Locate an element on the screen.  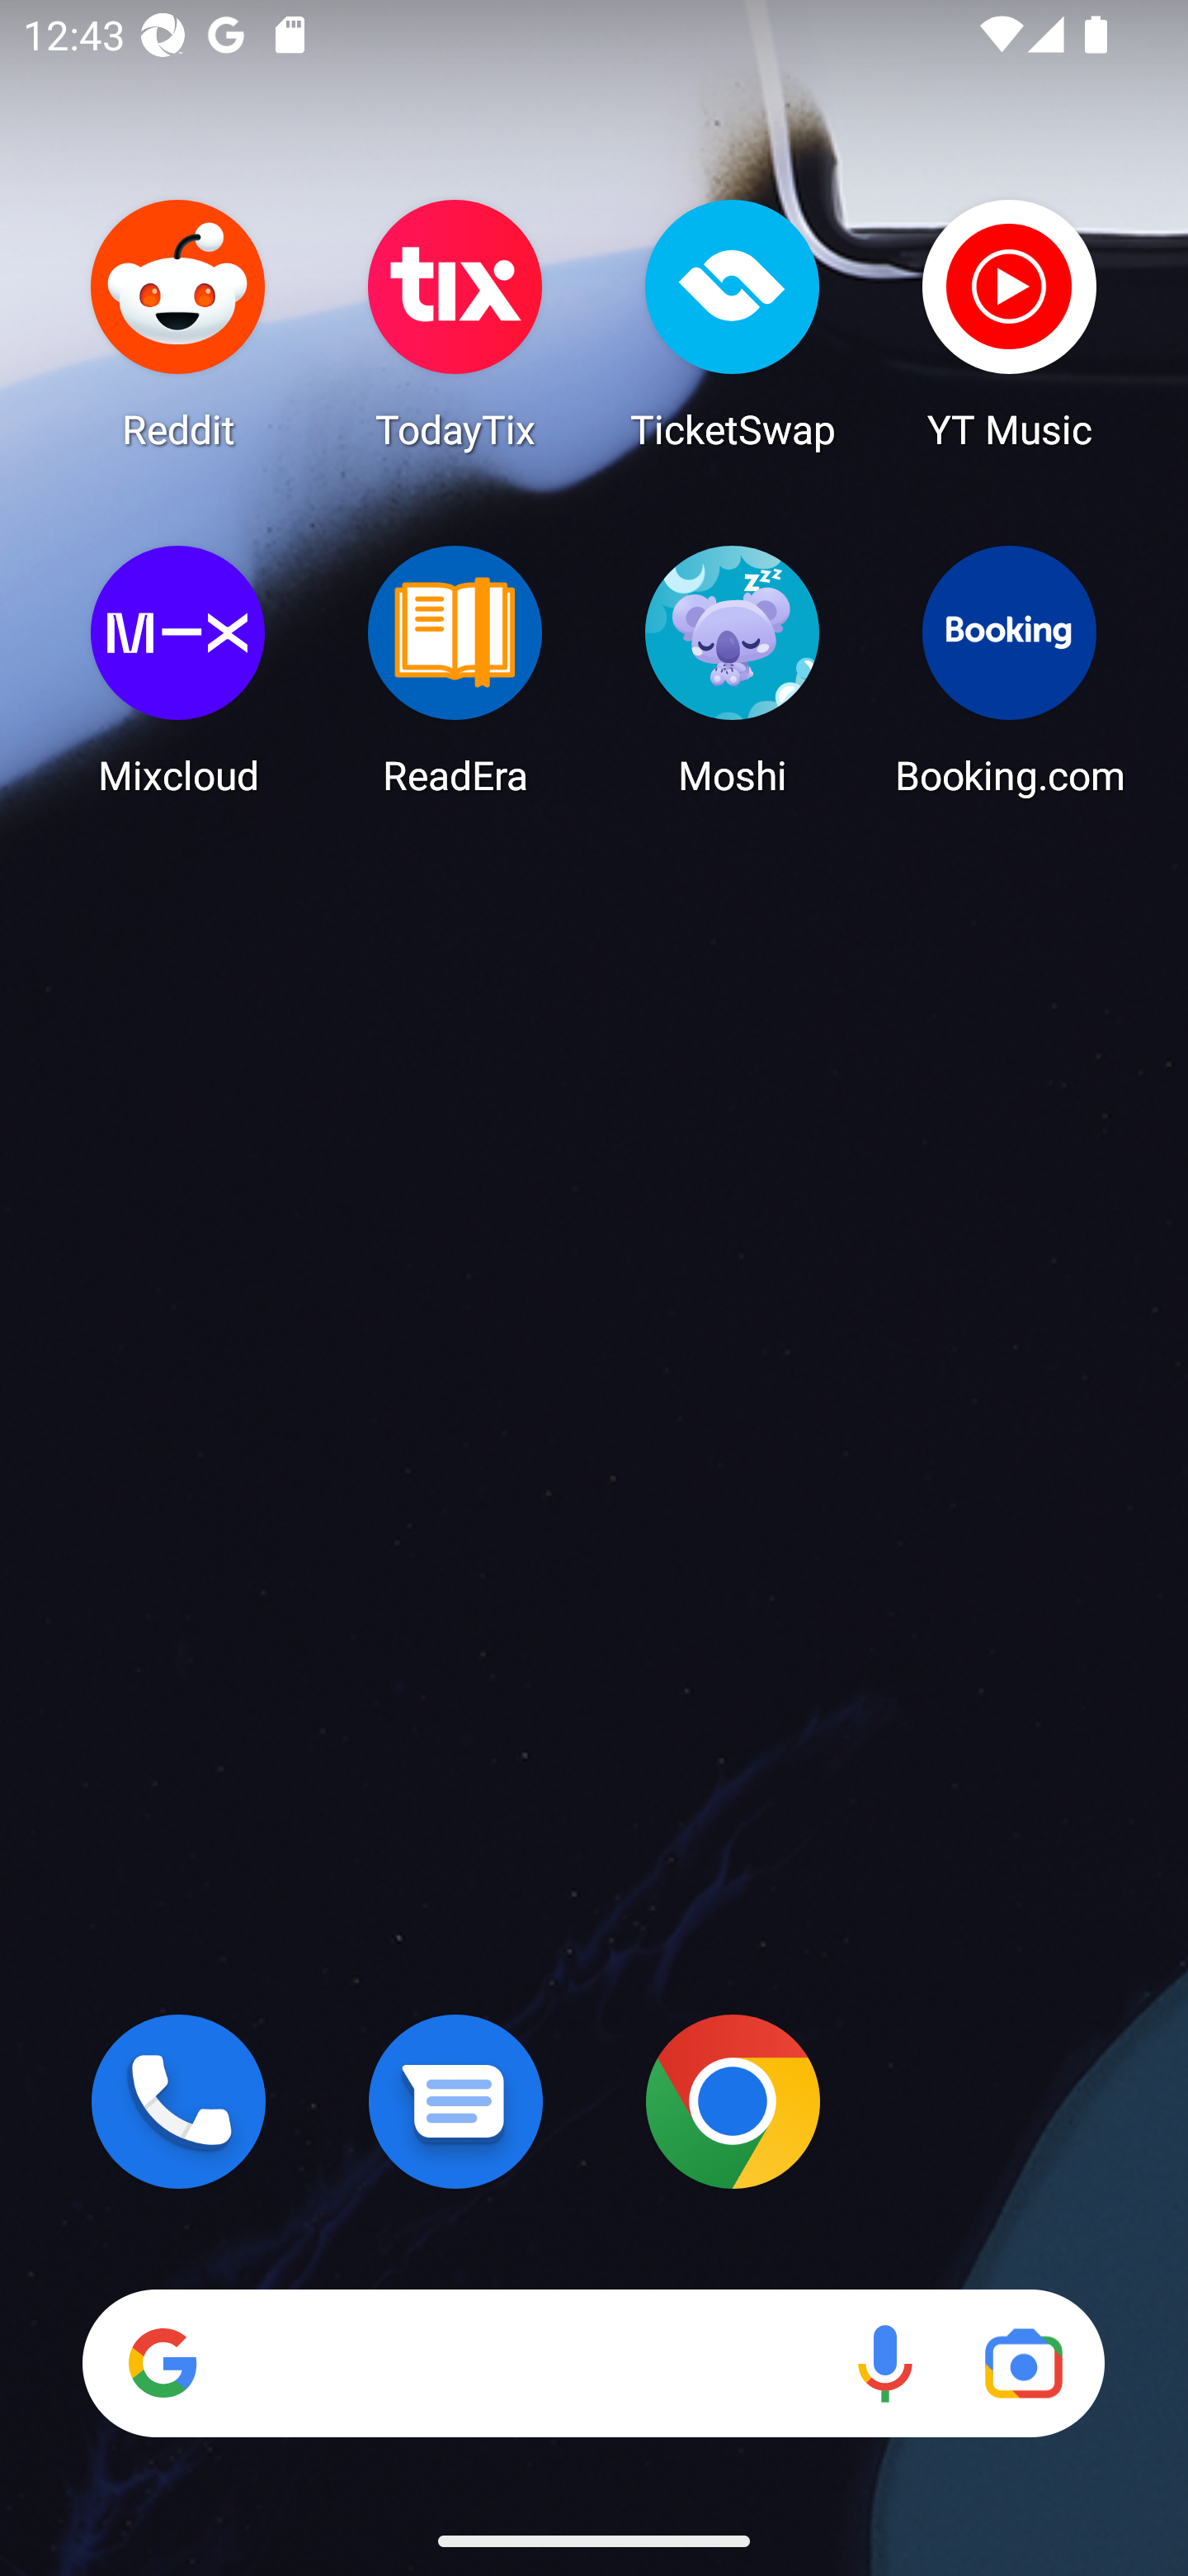
Reddit is located at coordinates (178, 324).